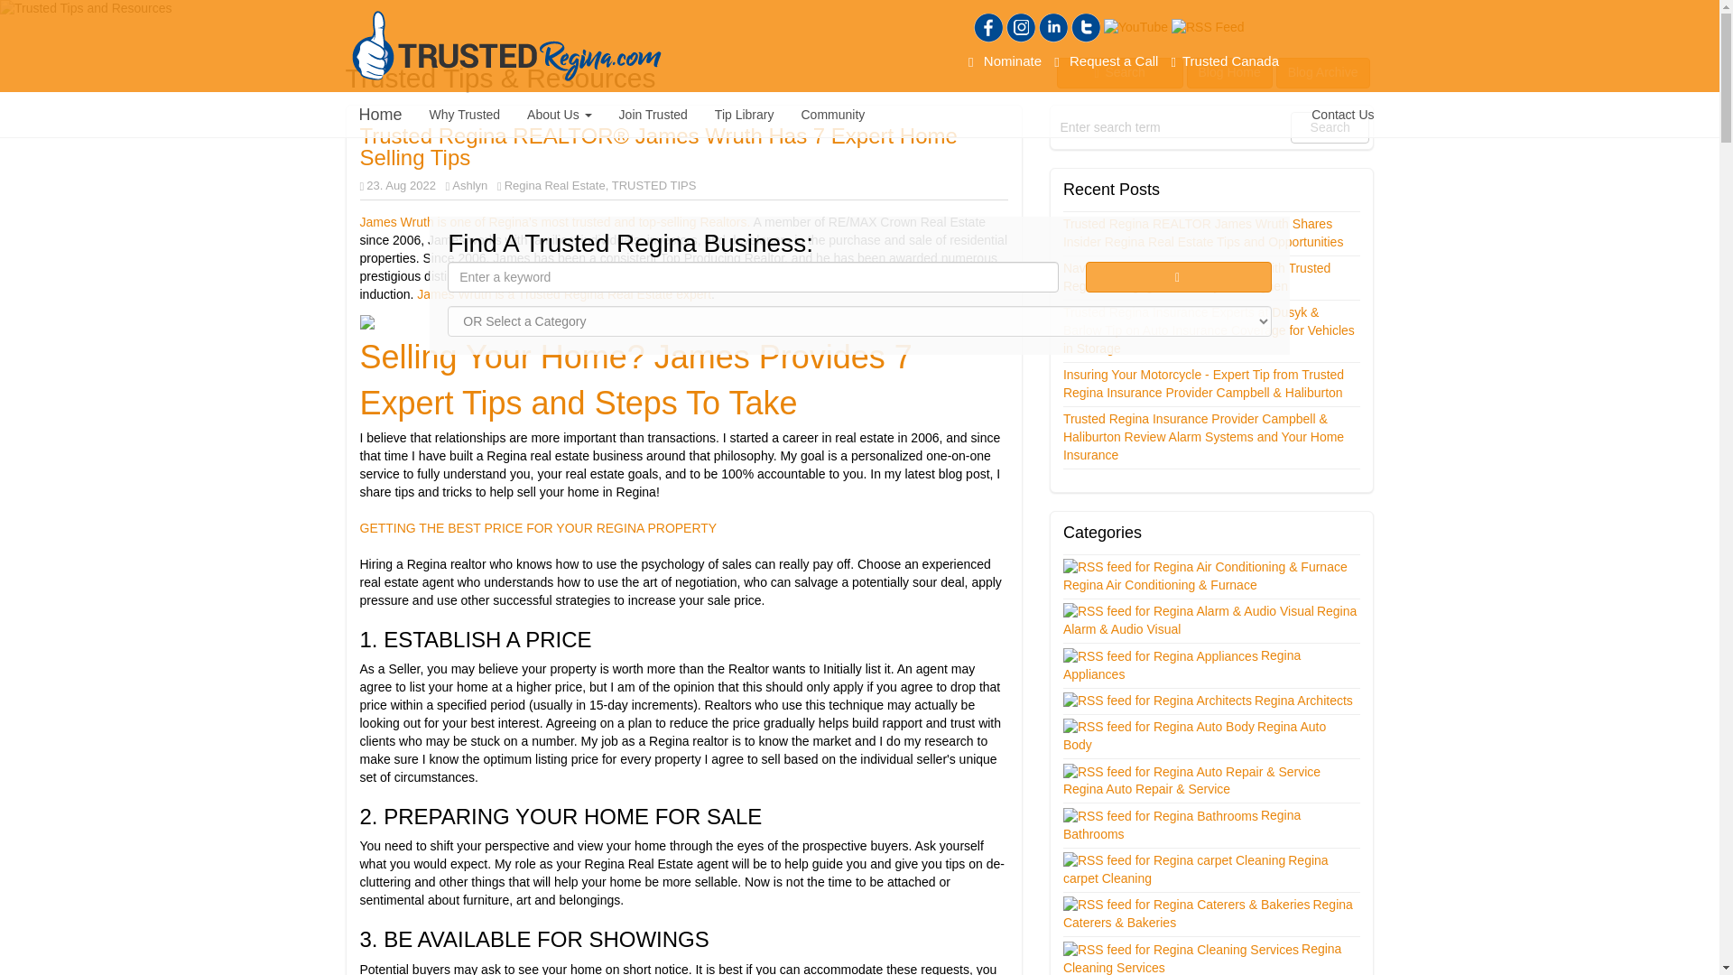  I want to click on Join Trusted, so click(653, 114).